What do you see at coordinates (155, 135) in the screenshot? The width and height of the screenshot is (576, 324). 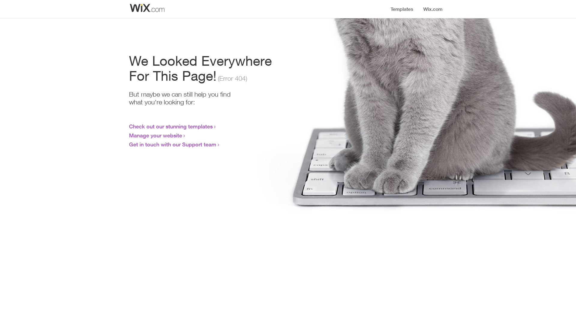 I see `Manage your website` at bounding box center [155, 135].